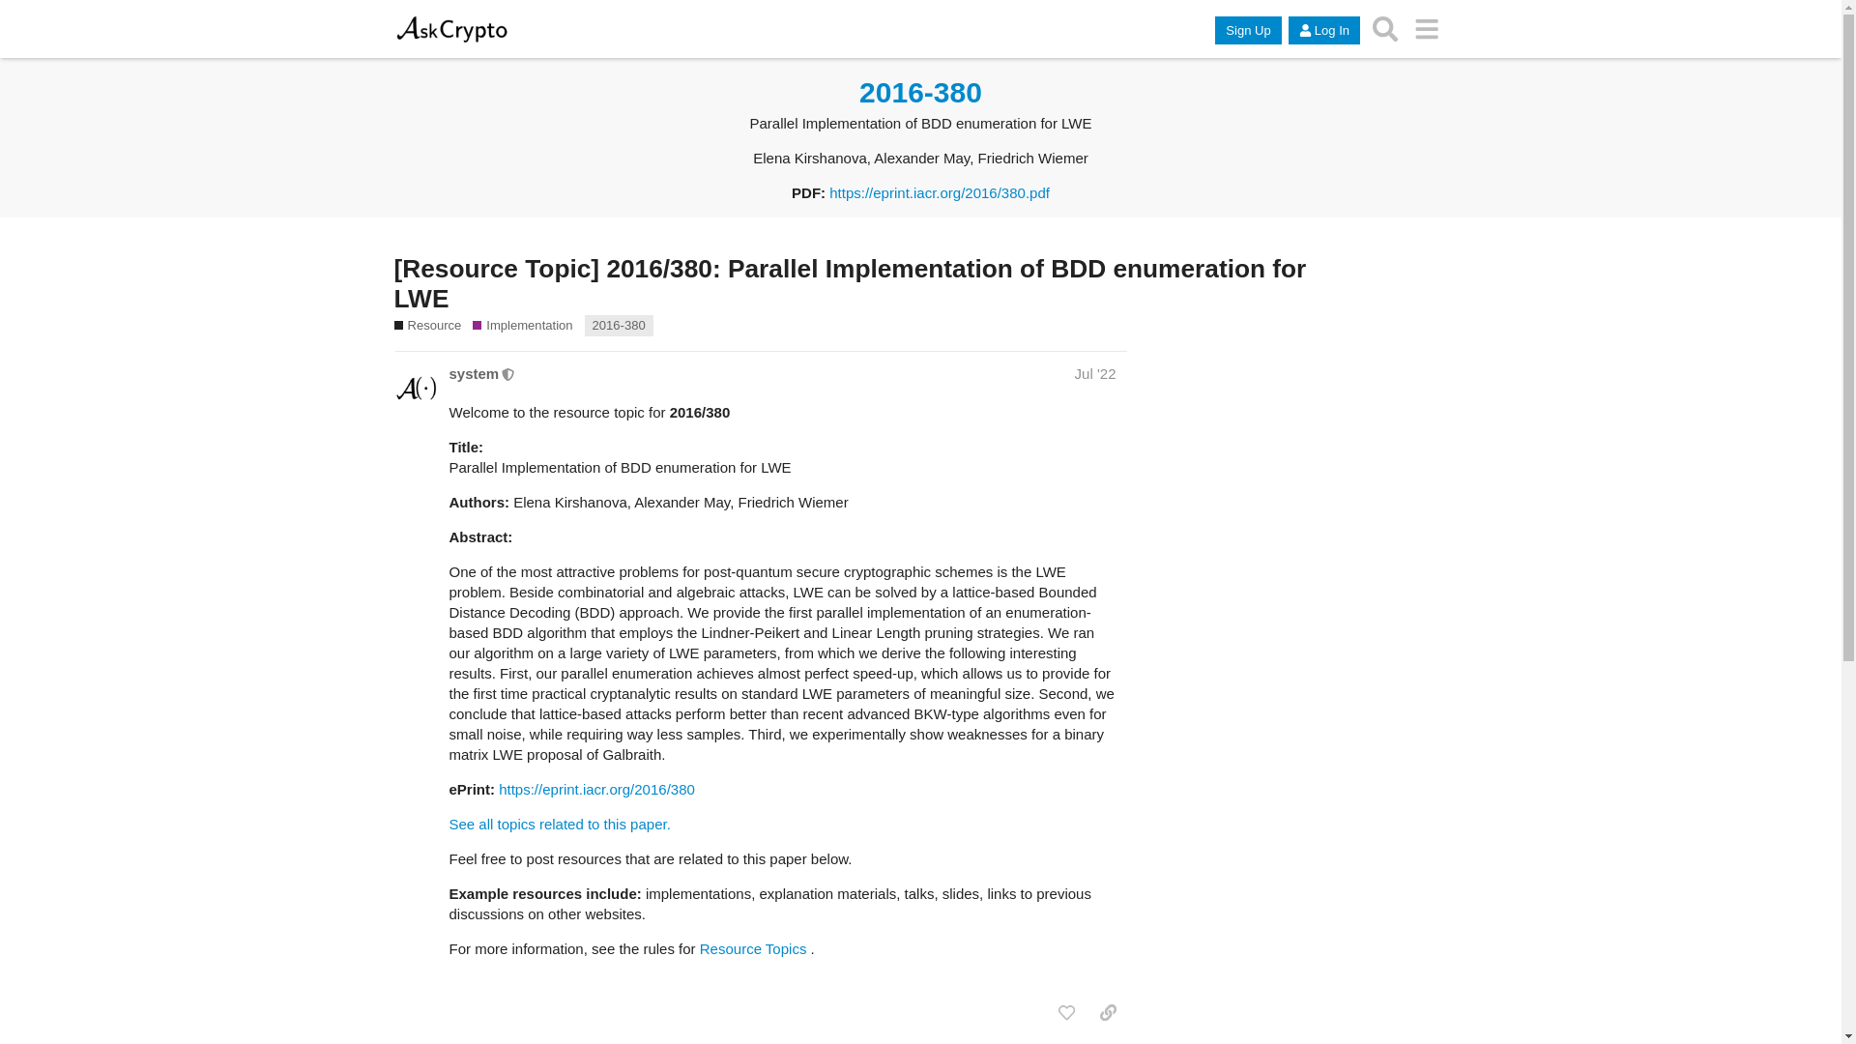  I want to click on Post date, so click(1095, 373).